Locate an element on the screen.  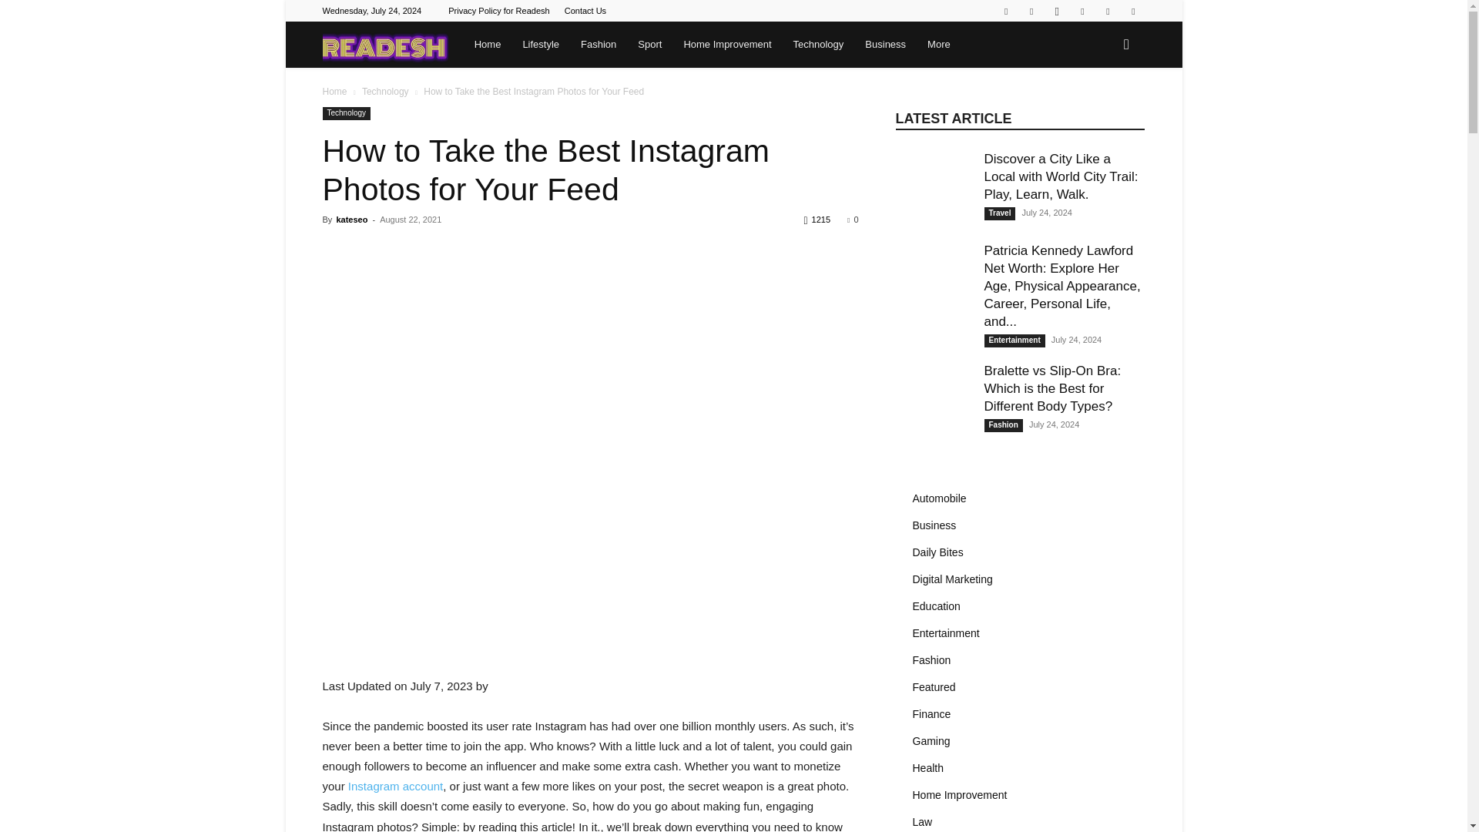
Behance is located at coordinates (1005, 11).